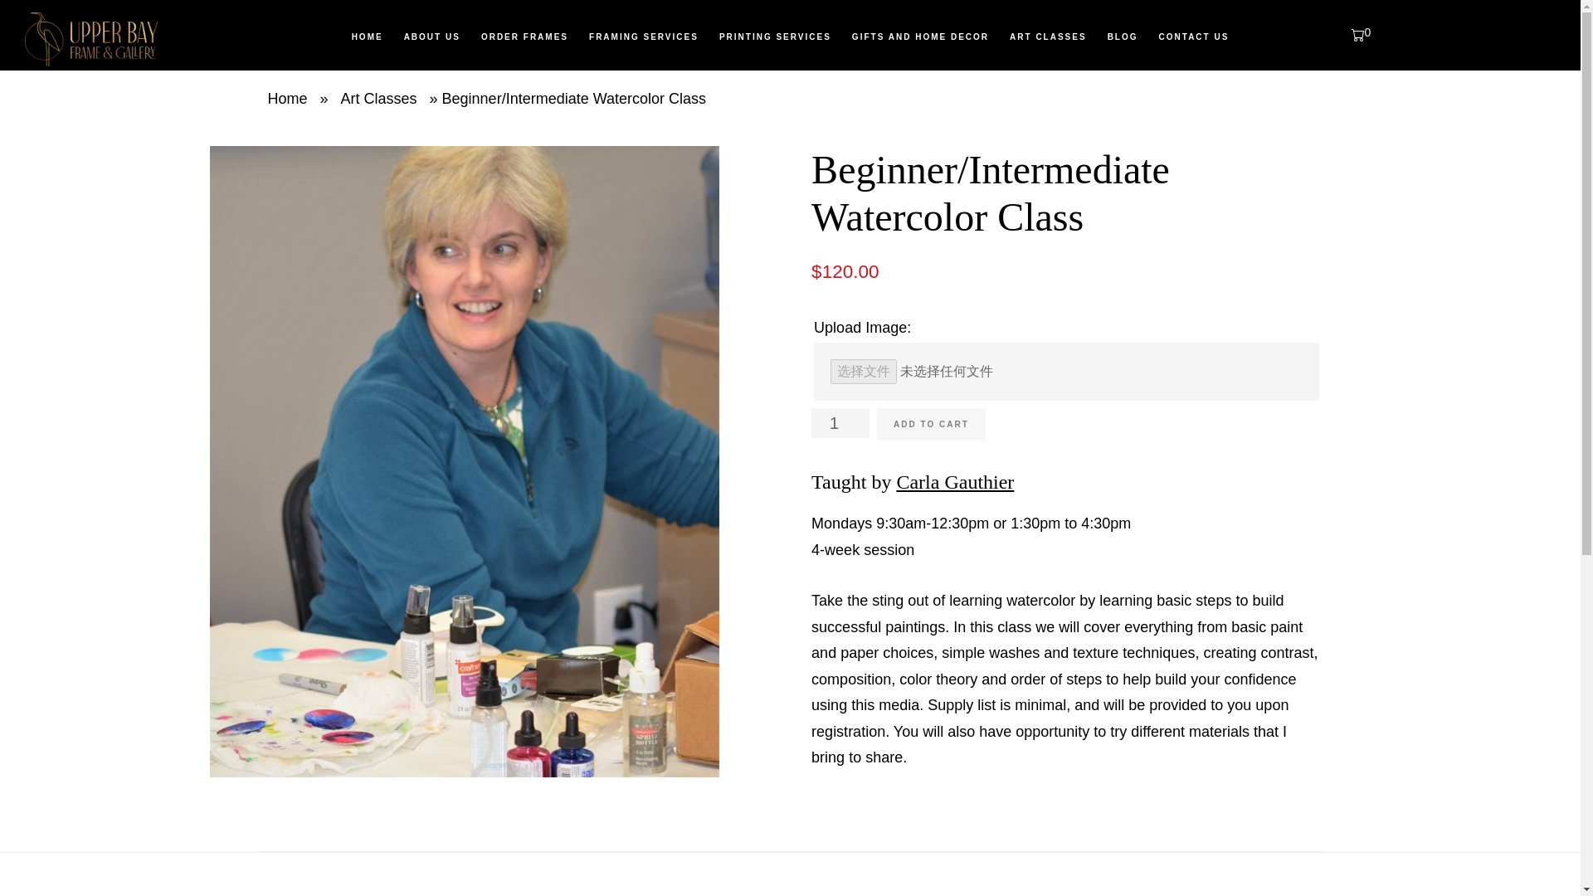 The image size is (1593, 896). What do you see at coordinates (1193, 37) in the screenshot?
I see `CONTACT US` at bounding box center [1193, 37].